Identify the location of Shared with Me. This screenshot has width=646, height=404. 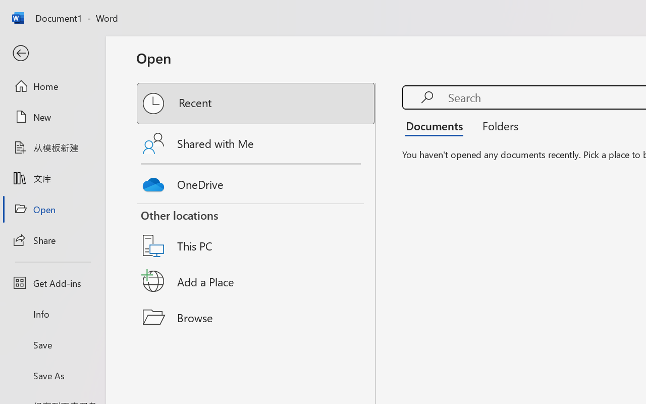
(256, 143).